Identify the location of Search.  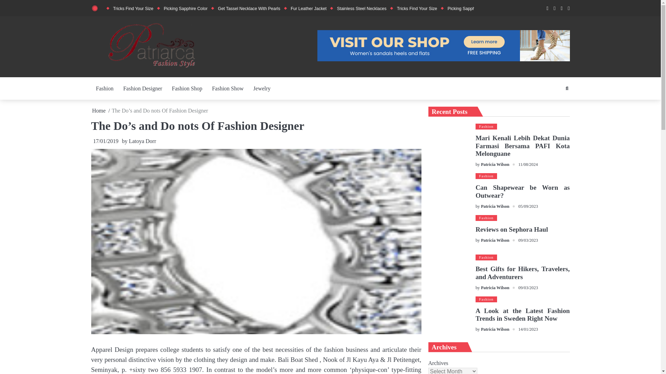
(554, 103).